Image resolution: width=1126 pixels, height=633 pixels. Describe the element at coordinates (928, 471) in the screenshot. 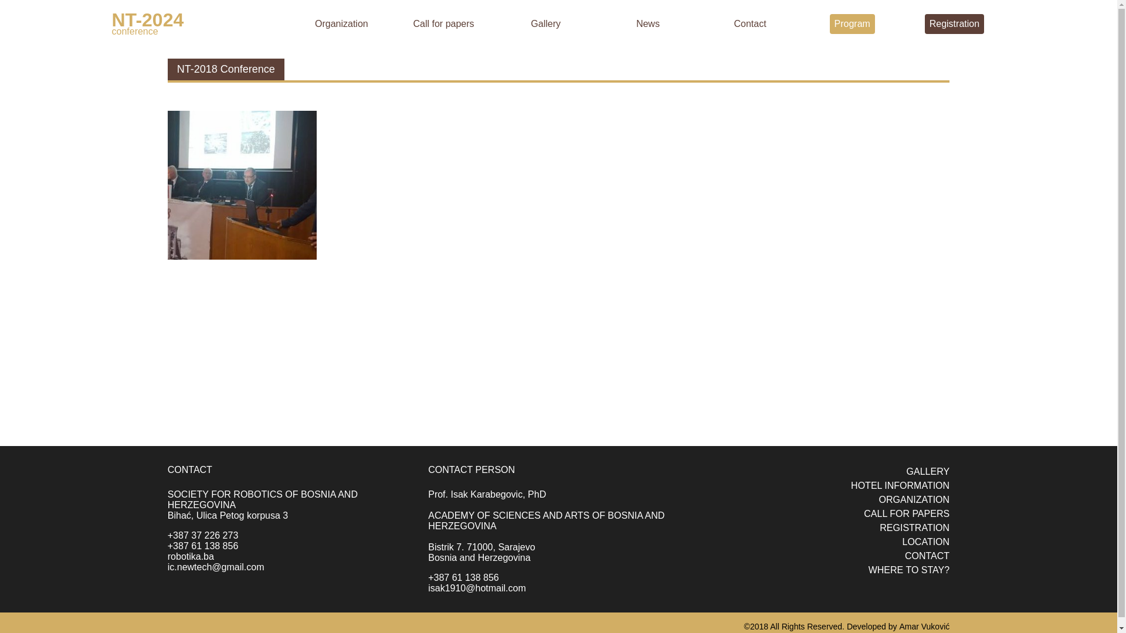

I see `GALLERY` at that location.